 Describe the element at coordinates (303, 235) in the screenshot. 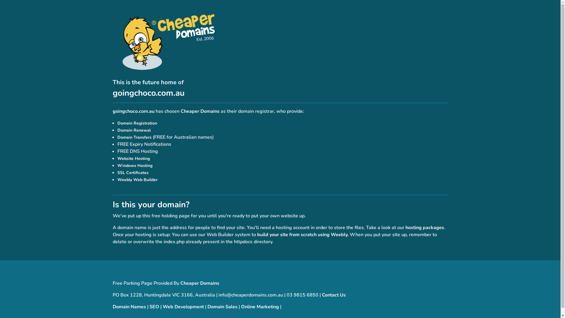

I see `build your site from scratch using Weebly.` at that location.